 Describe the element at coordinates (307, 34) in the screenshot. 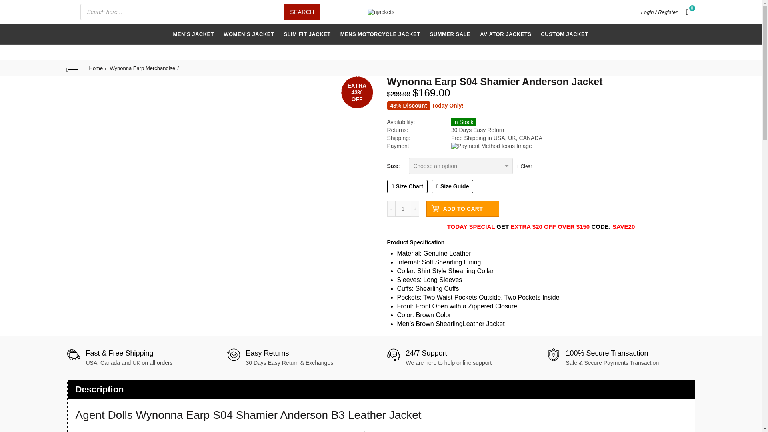

I see `SLIM FIT JACKET` at that location.